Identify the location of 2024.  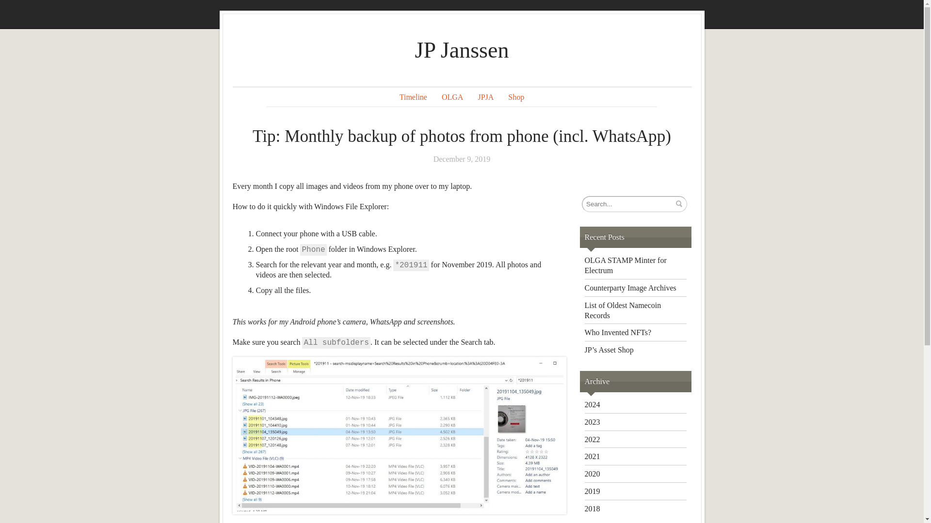
(593, 404).